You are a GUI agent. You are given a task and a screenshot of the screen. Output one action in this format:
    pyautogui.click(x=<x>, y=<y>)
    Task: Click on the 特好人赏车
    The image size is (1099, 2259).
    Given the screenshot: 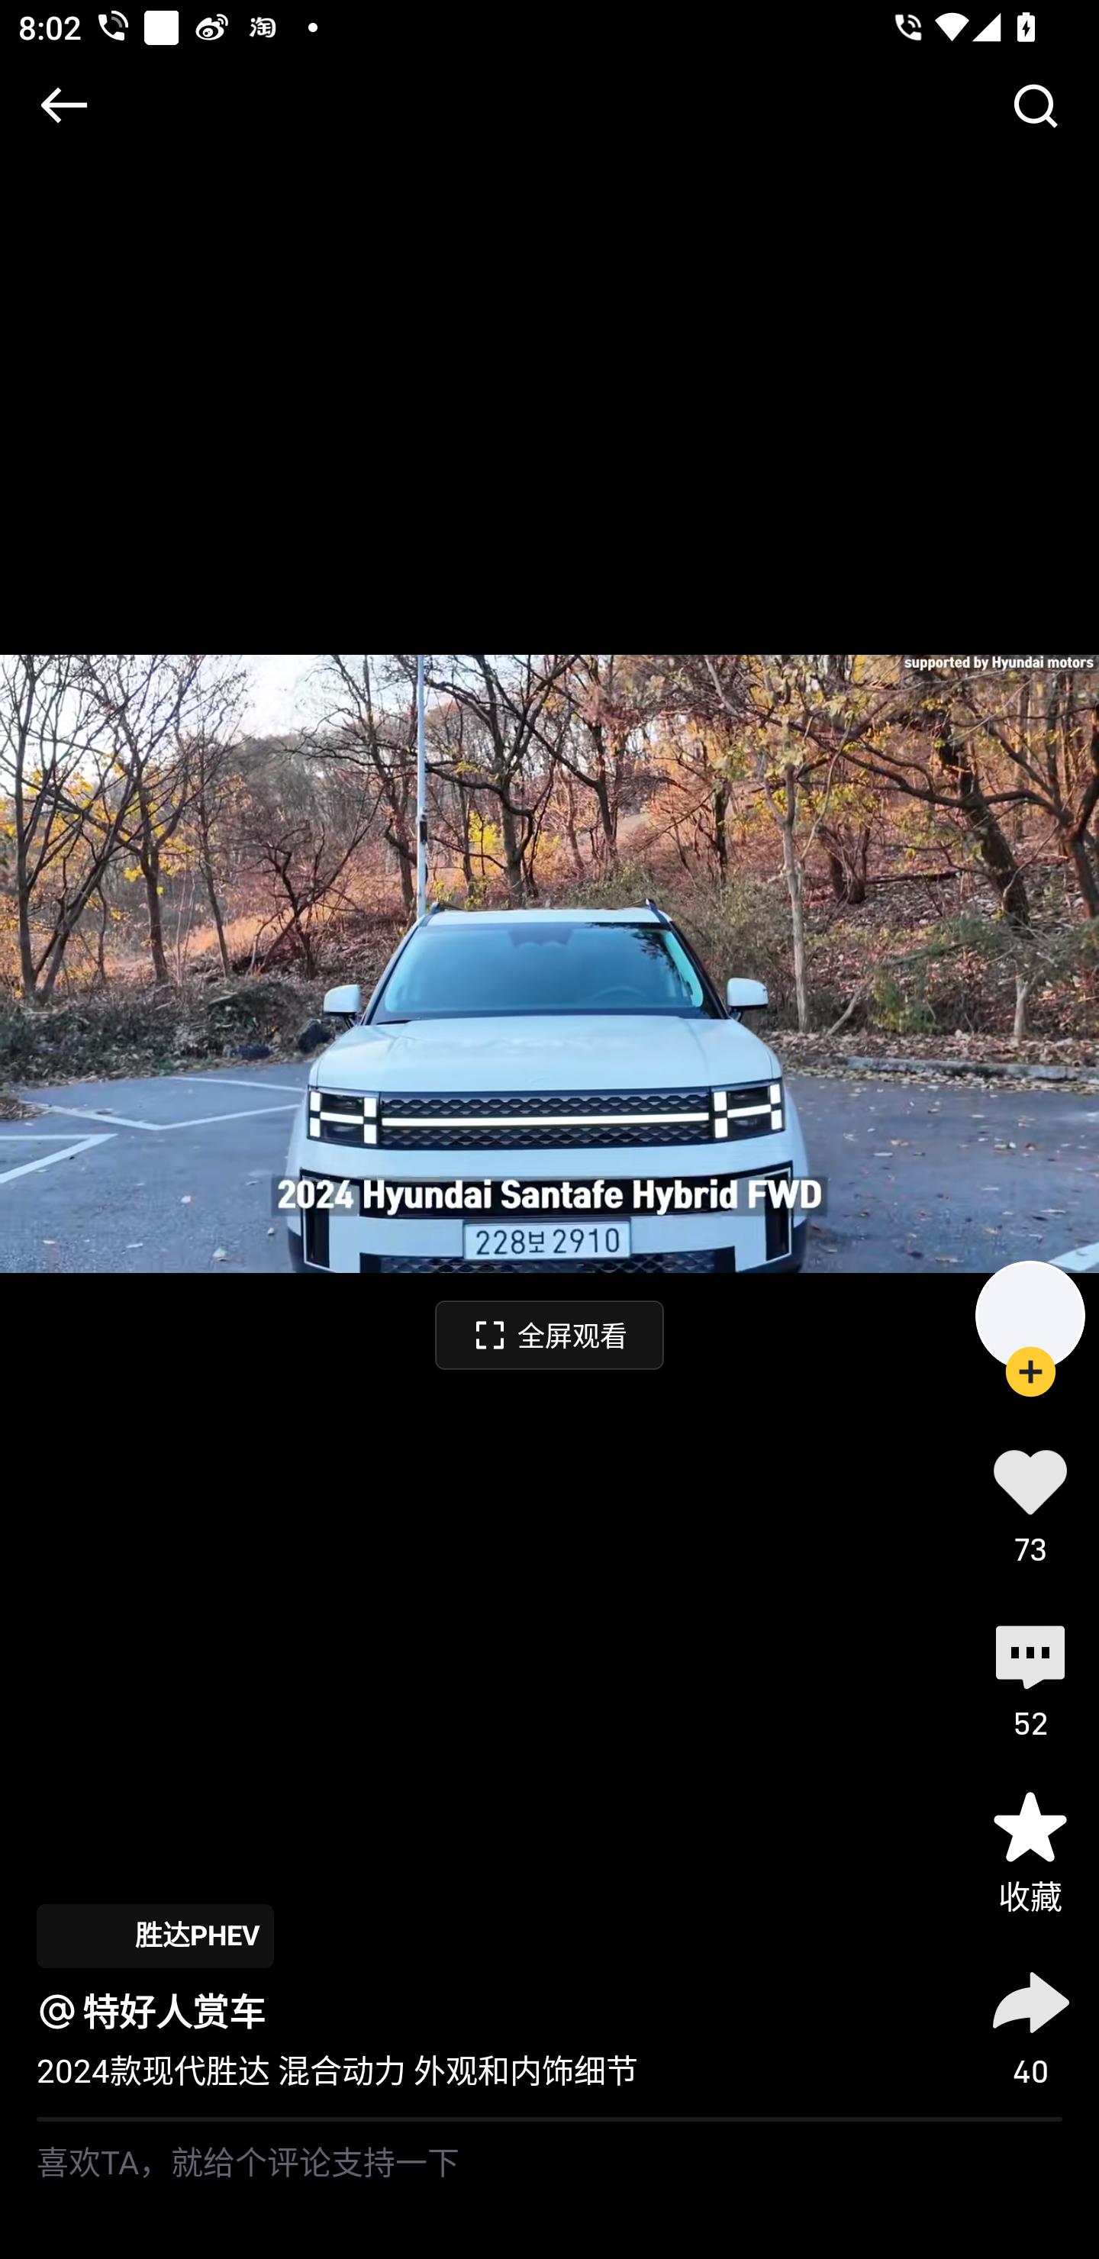 What is the action you would take?
    pyautogui.click(x=174, y=2011)
    